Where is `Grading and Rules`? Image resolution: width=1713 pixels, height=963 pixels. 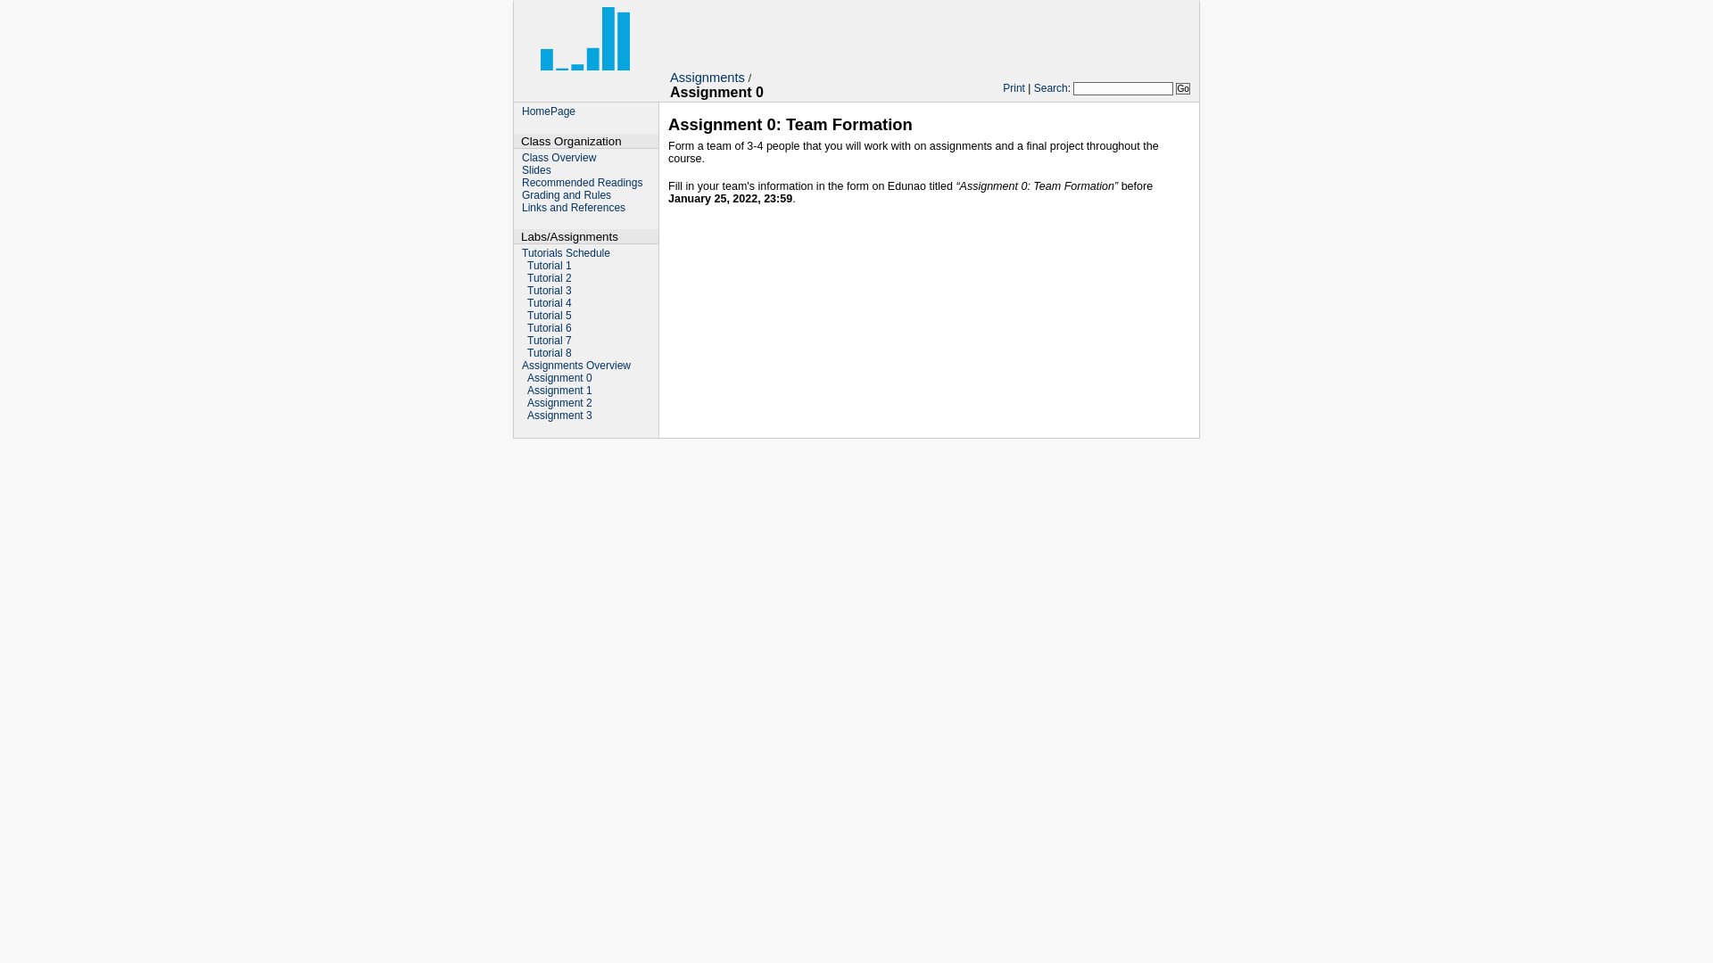
Grading and Rules is located at coordinates (567, 195).